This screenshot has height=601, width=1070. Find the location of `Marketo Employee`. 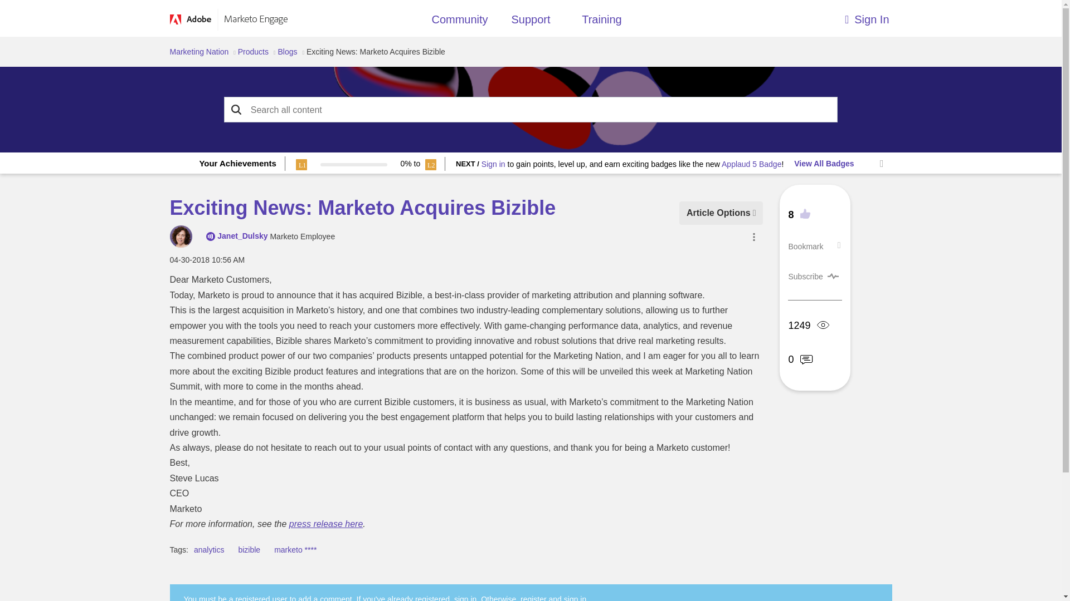

Marketo Employee is located at coordinates (211, 236).